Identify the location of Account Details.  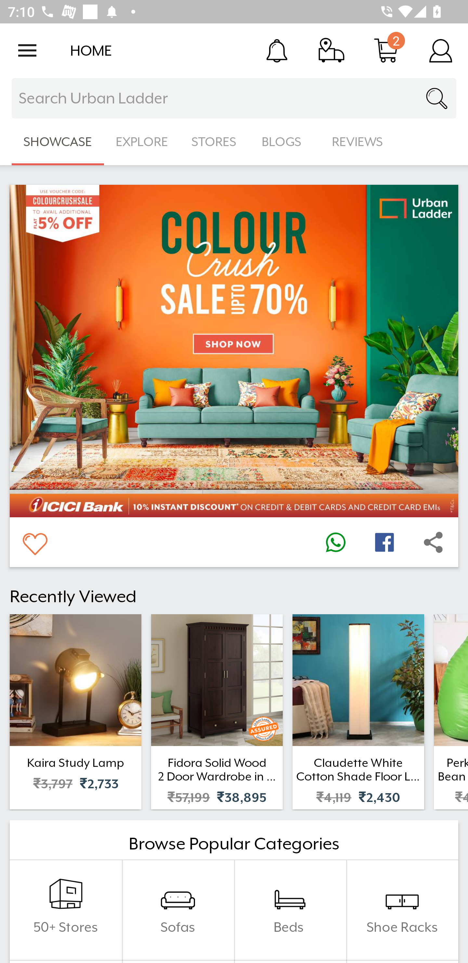
(441, 50).